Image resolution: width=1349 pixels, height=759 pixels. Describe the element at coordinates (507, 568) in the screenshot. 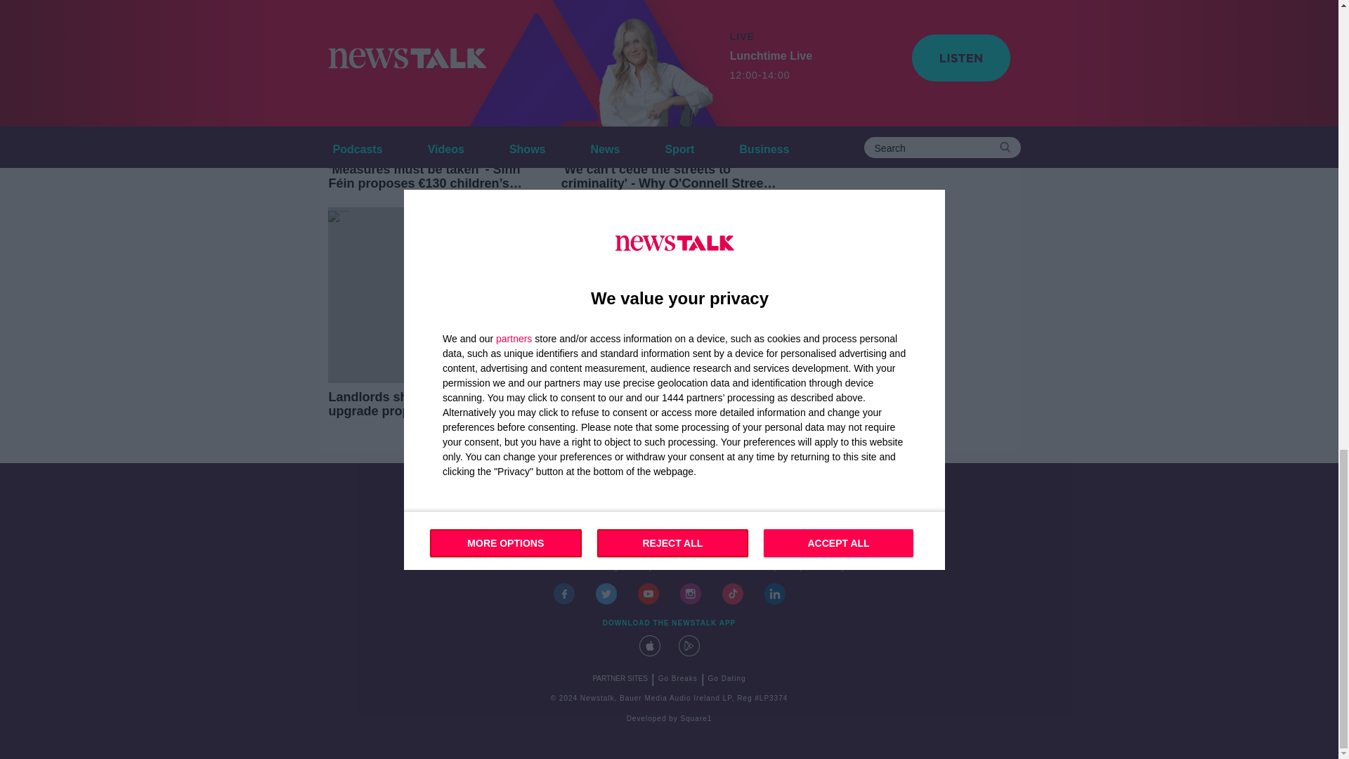

I see `contact` at that location.